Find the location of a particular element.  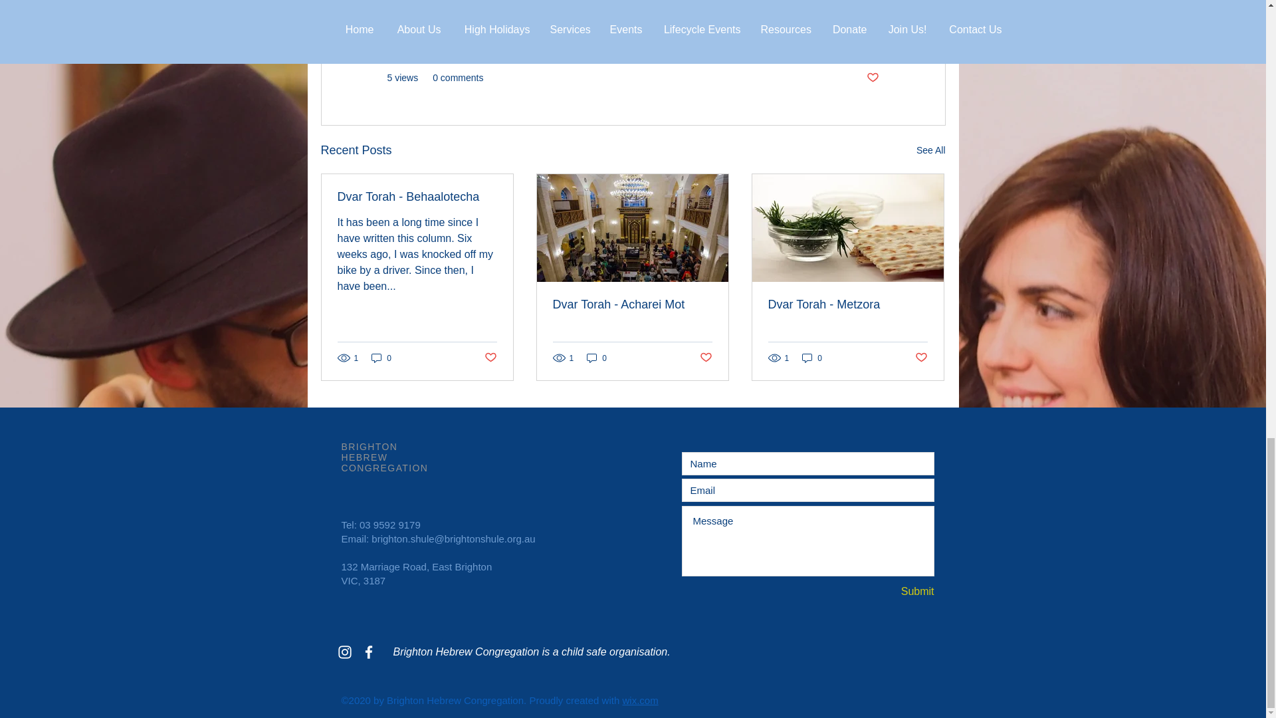

Dvar Torah - Behaalotecha is located at coordinates (417, 197).